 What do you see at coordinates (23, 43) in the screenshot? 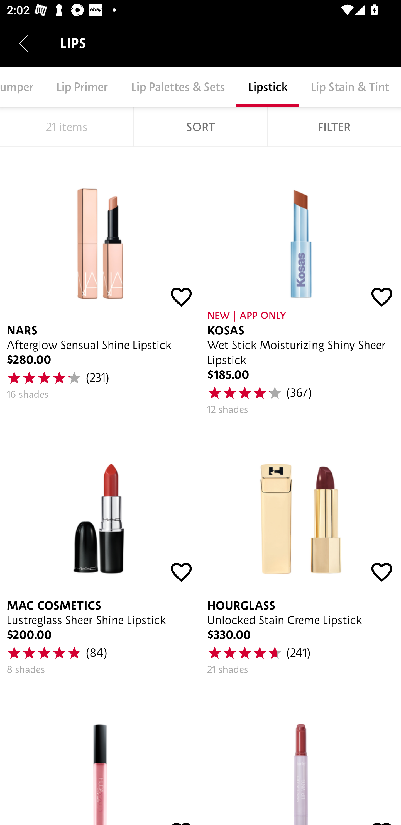
I see `Navigate up` at bounding box center [23, 43].